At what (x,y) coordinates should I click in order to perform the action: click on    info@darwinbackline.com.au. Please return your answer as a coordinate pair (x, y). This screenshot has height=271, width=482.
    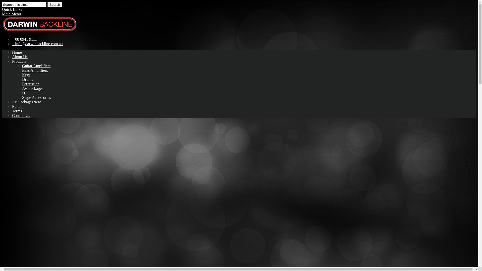
    Looking at the image, I should click on (37, 44).